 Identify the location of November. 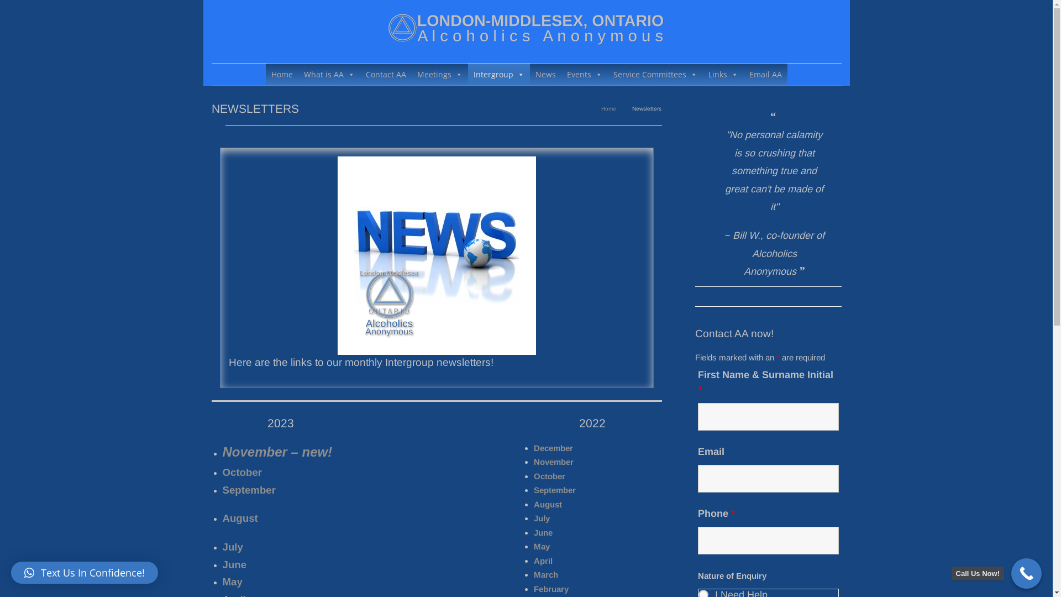
(554, 462).